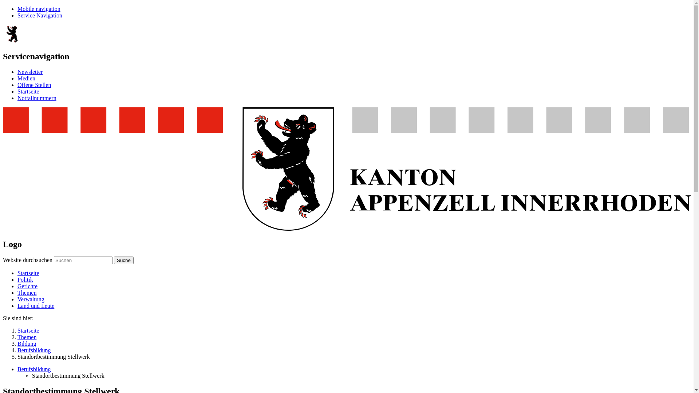 This screenshot has height=393, width=699. What do you see at coordinates (27, 344) in the screenshot?
I see `Bildung` at bounding box center [27, 344].